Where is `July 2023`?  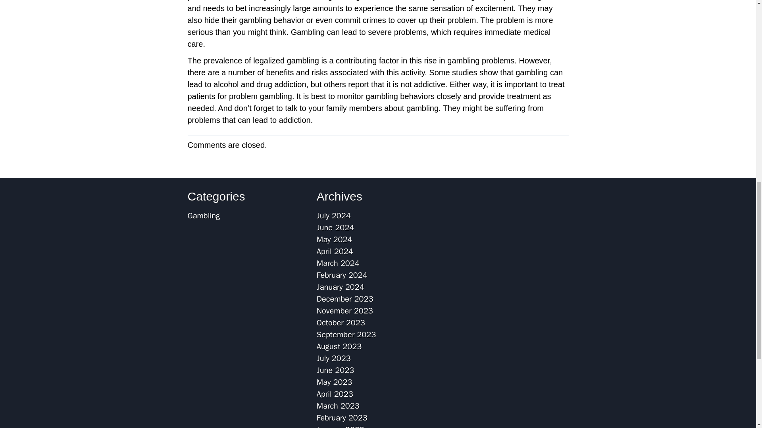
July 2023 is located at coordinates (333, 358).